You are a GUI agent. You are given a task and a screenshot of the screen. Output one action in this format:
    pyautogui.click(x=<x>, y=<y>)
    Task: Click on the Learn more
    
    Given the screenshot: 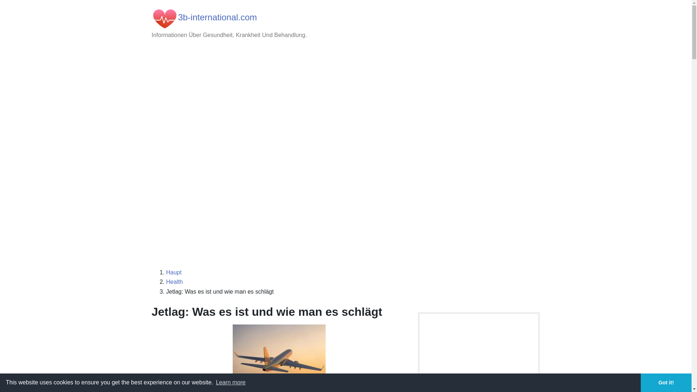 What is the action you would take?
    pyautogui.click(x=231, y=383)
    